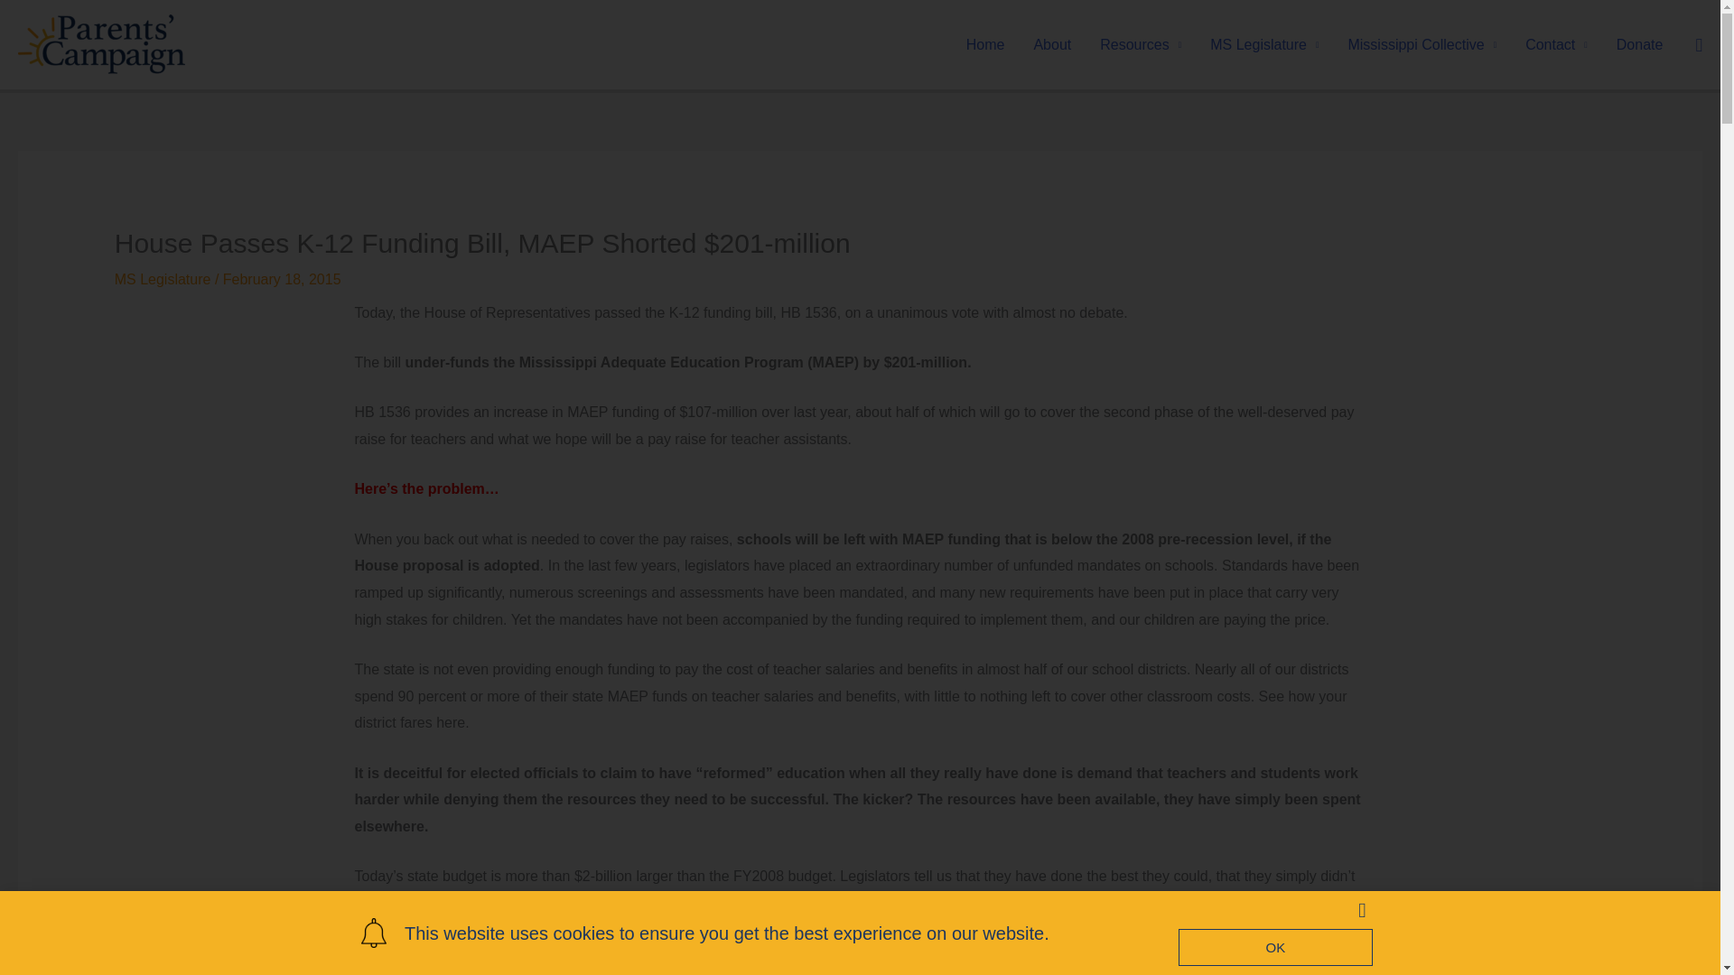 The width and height of the screenshot is (1734, 975). What do you see at coordinates (1051, 44) in the screenshot?
I see `About` at bounding box center [1051, 44].